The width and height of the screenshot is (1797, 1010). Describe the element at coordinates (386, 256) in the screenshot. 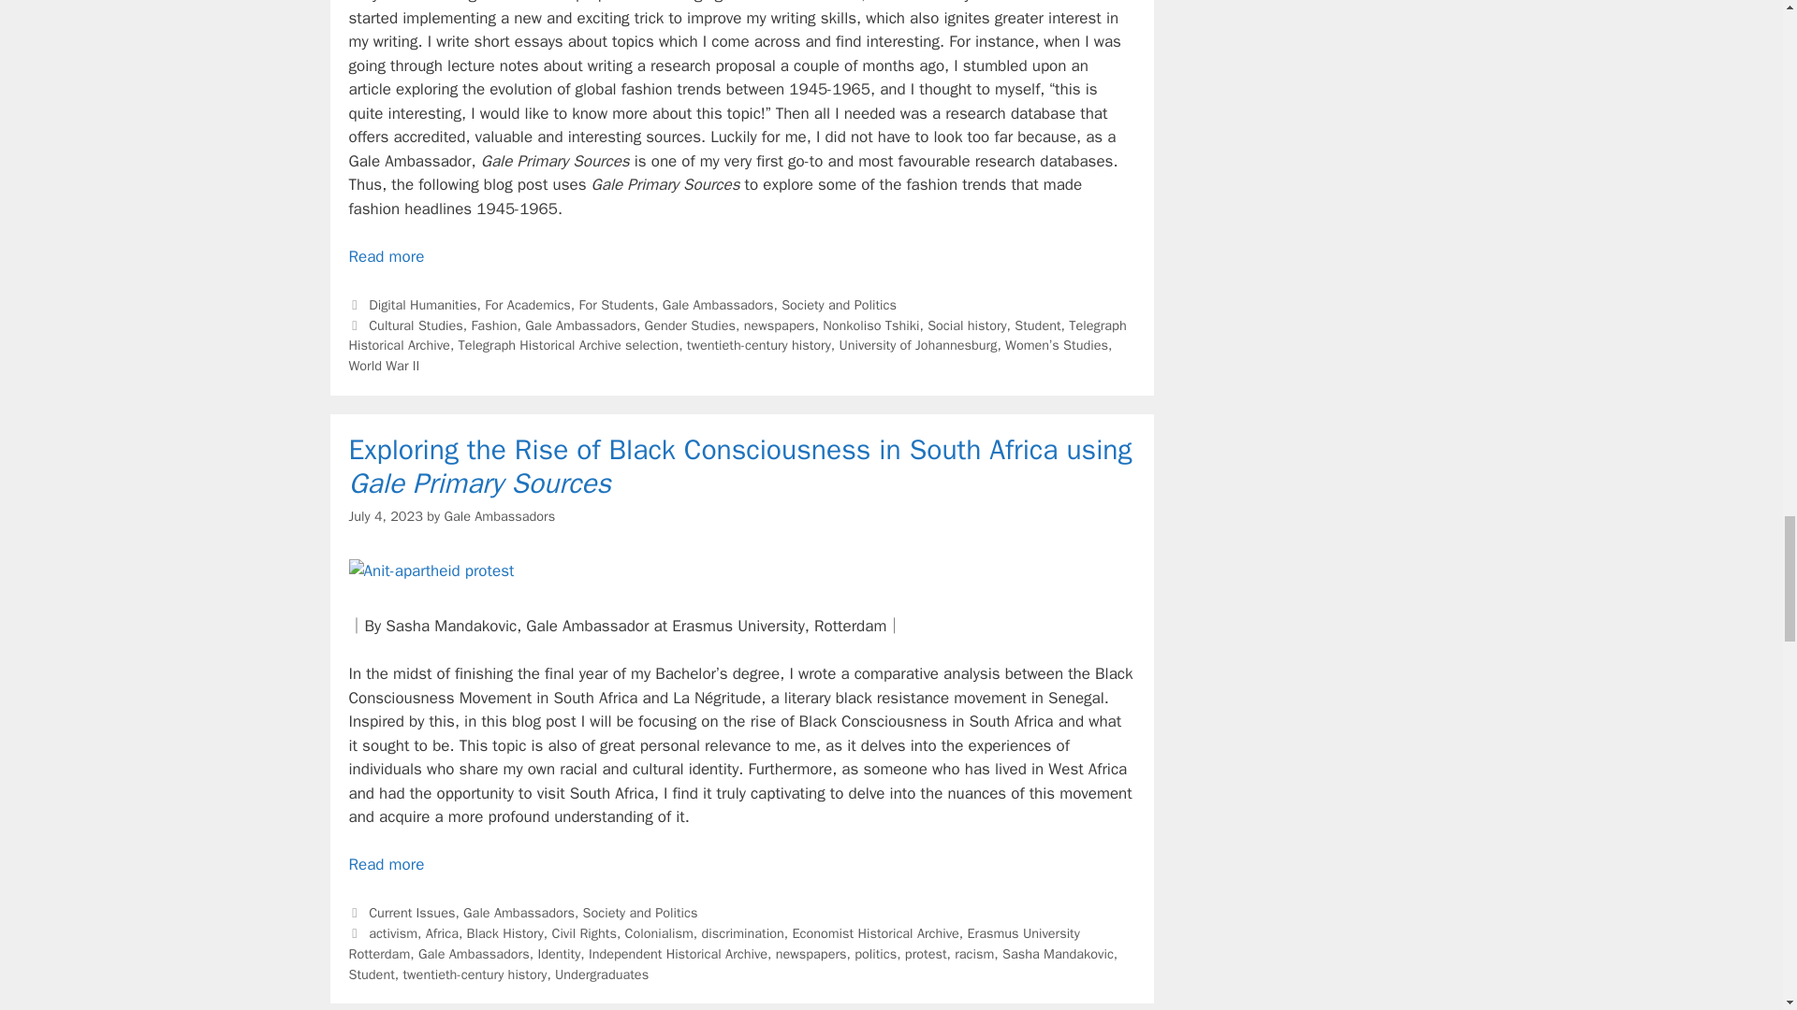

I see `Developments in the Fashion Industry Post-WWII` at that location.